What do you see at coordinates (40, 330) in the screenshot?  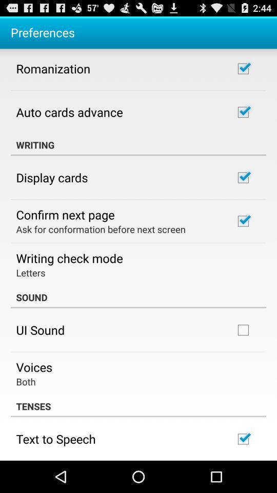 I see `launch icon above voices item` at bounding box center [40, 330].